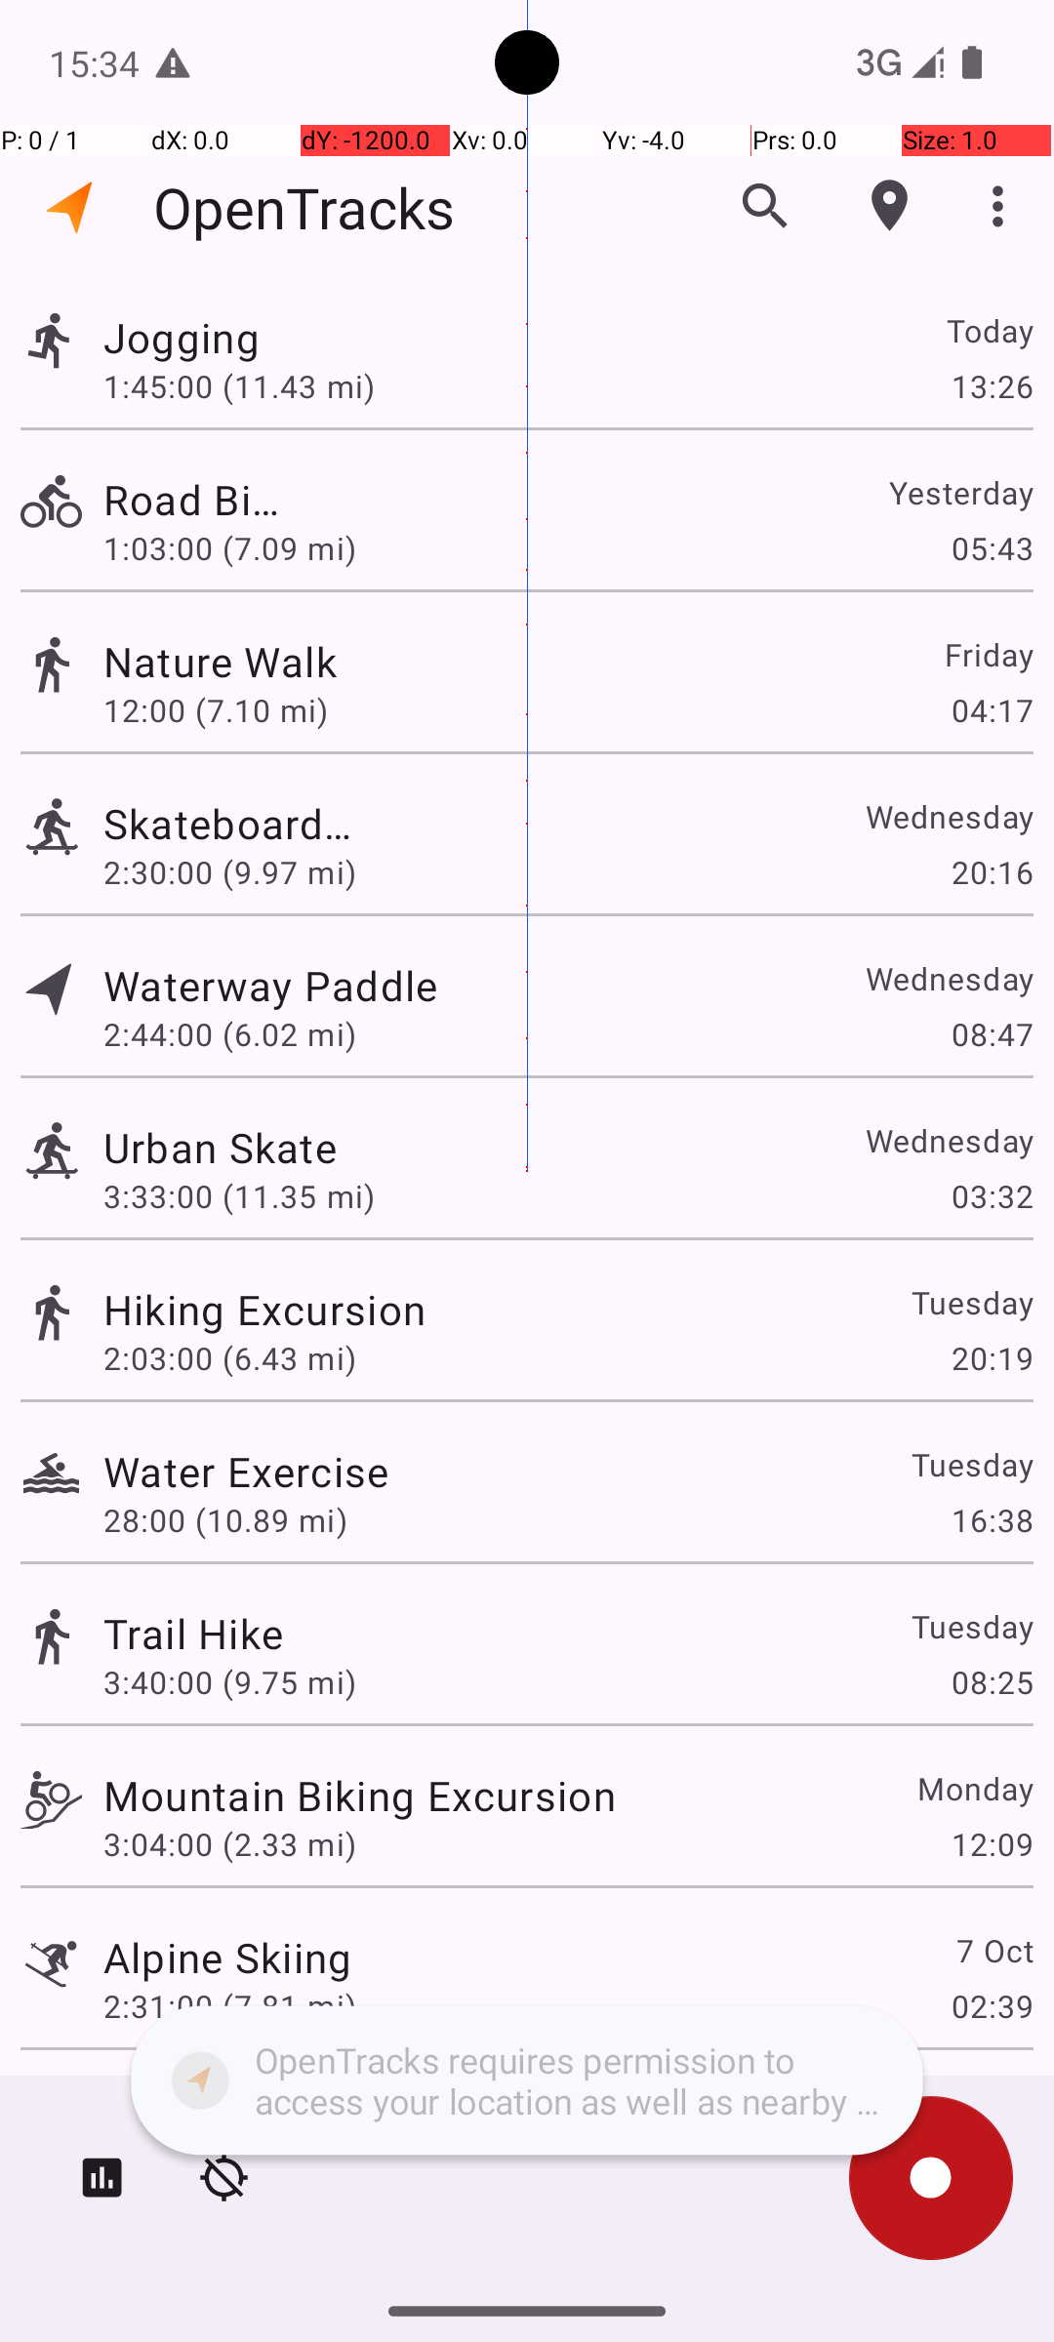  What do you see at coordinates (225, 1520) in the screenshot?
I see `28:00 (10.89 mi)` at bounding box center [225, 1520].